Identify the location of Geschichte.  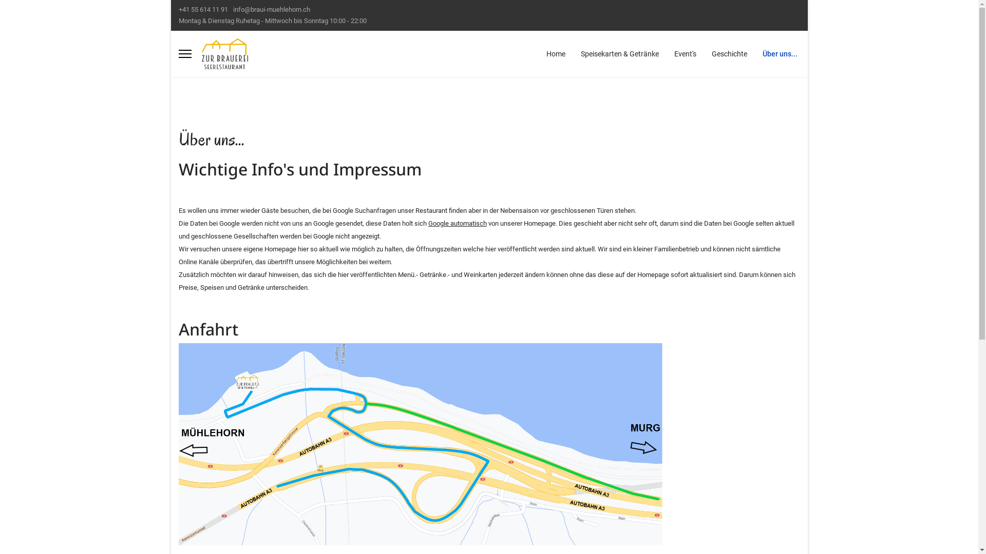
(729, 54).